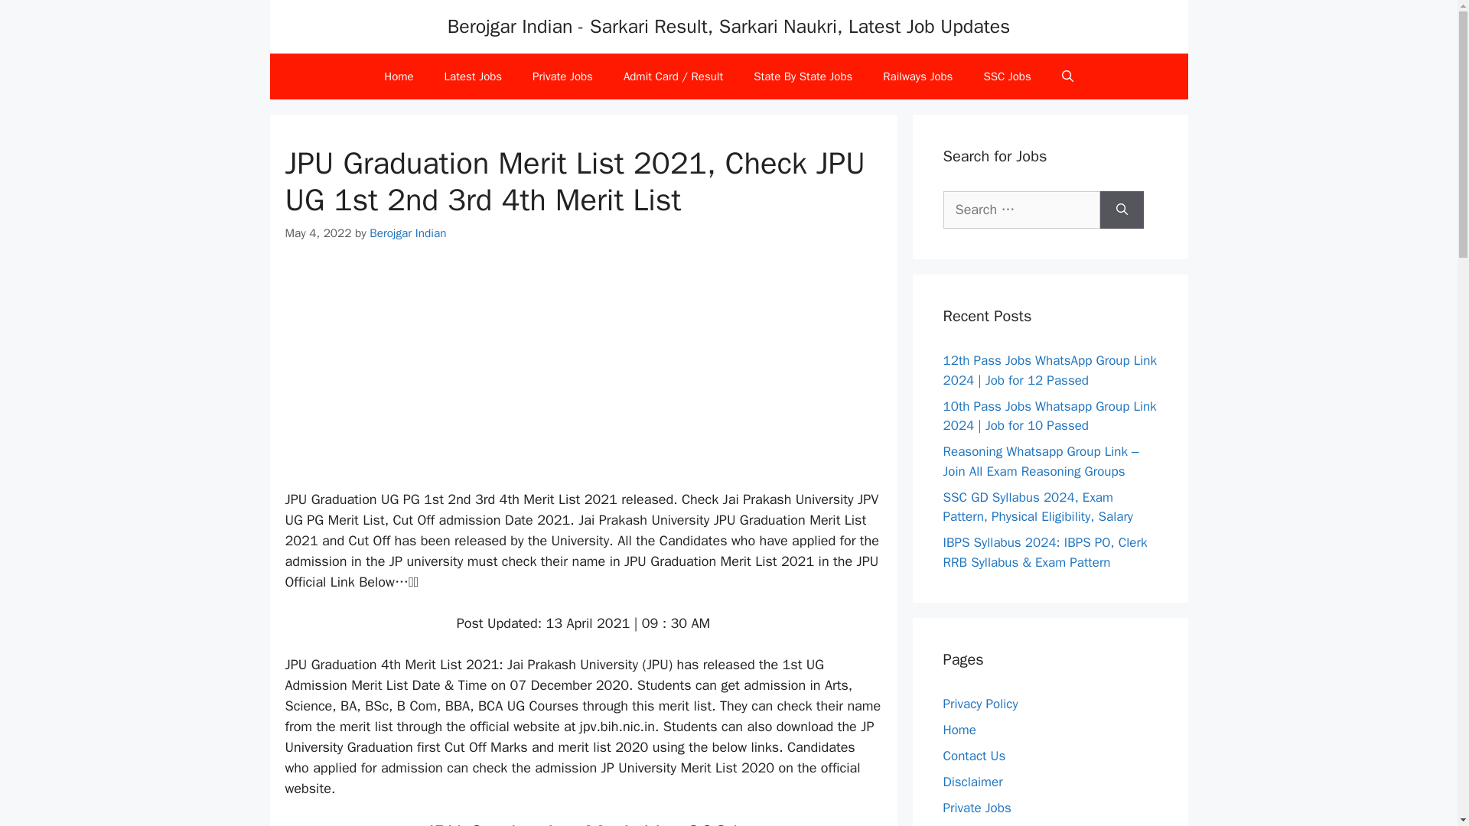 The width and height of the screenshot is (1469, 826). What do you see at coordinates (473, 76) in the screenshot?
I see `Latest Jobs` at bounding box center [473, 76].